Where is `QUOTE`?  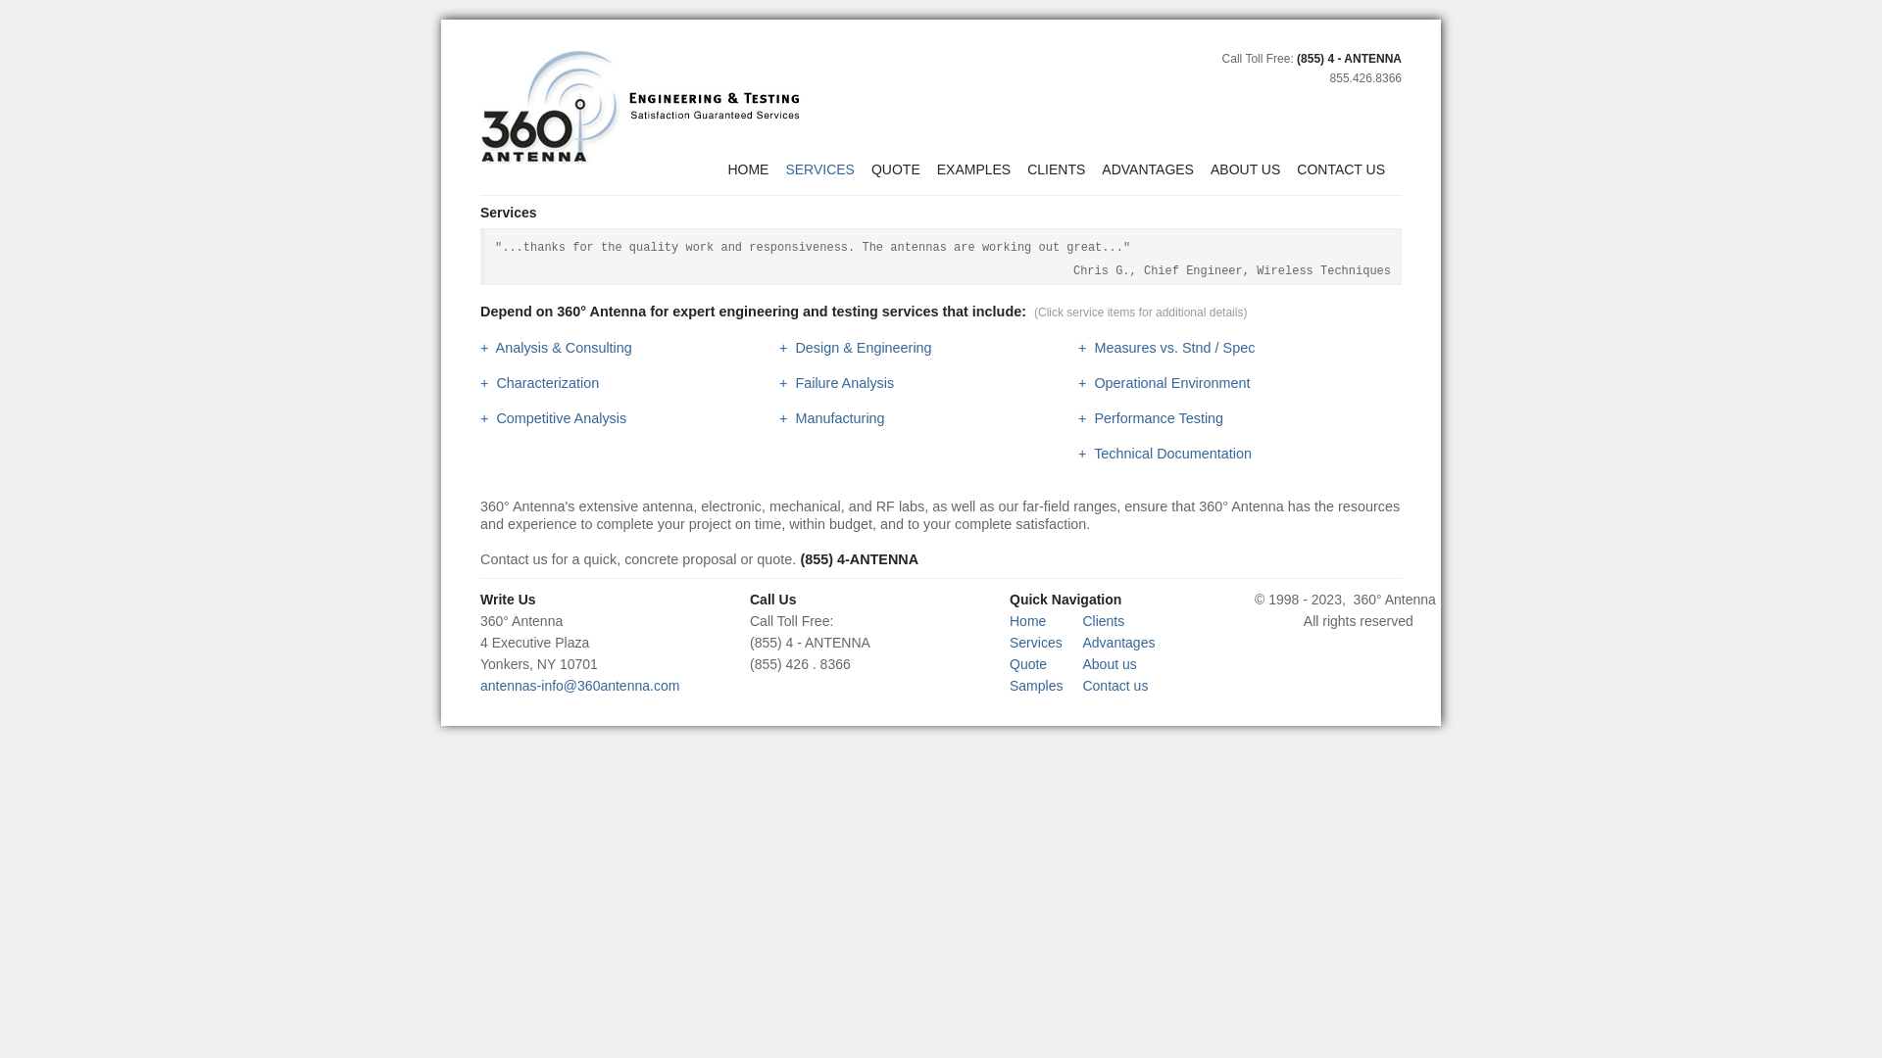
QUOTE is located at coordinates (904, 170).